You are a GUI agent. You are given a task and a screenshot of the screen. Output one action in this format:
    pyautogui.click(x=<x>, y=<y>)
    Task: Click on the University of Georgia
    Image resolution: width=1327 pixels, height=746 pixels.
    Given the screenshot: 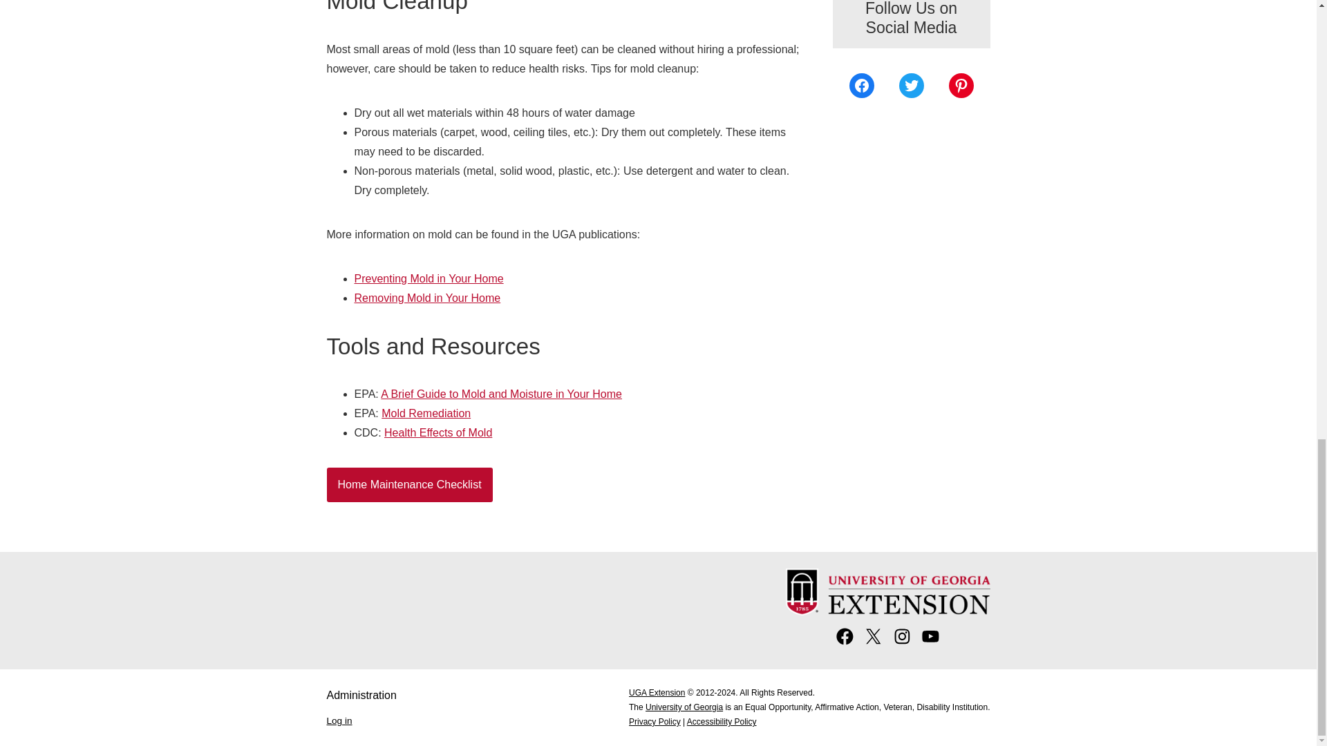 What is the action you would take?
    pyautogui.click(x=684, y=707)
    